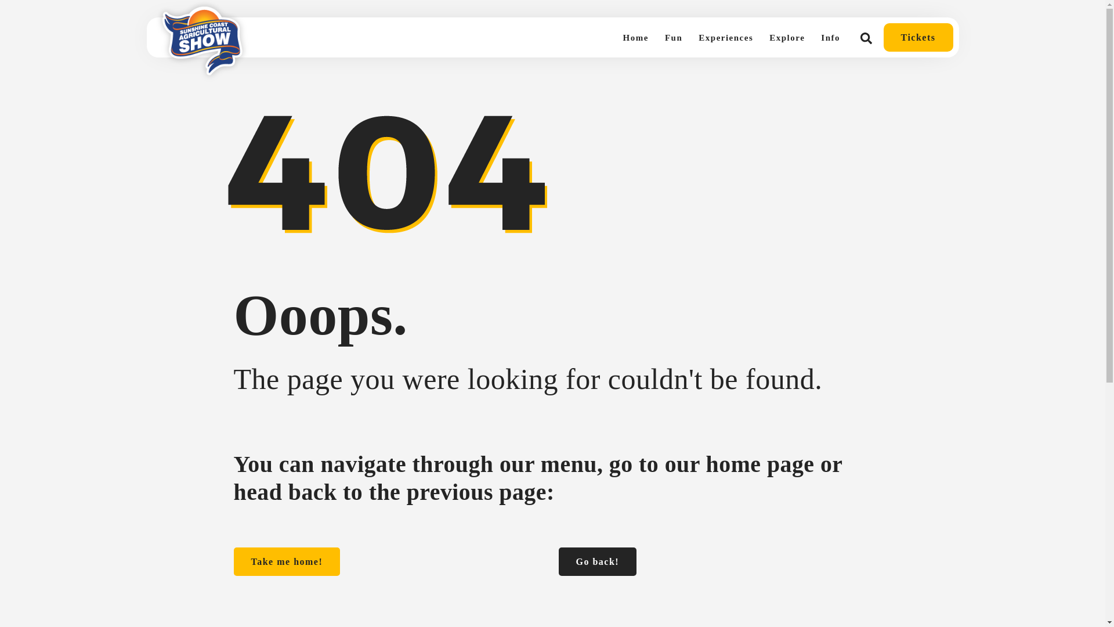  I want to click on Fun, so click(674, 37).